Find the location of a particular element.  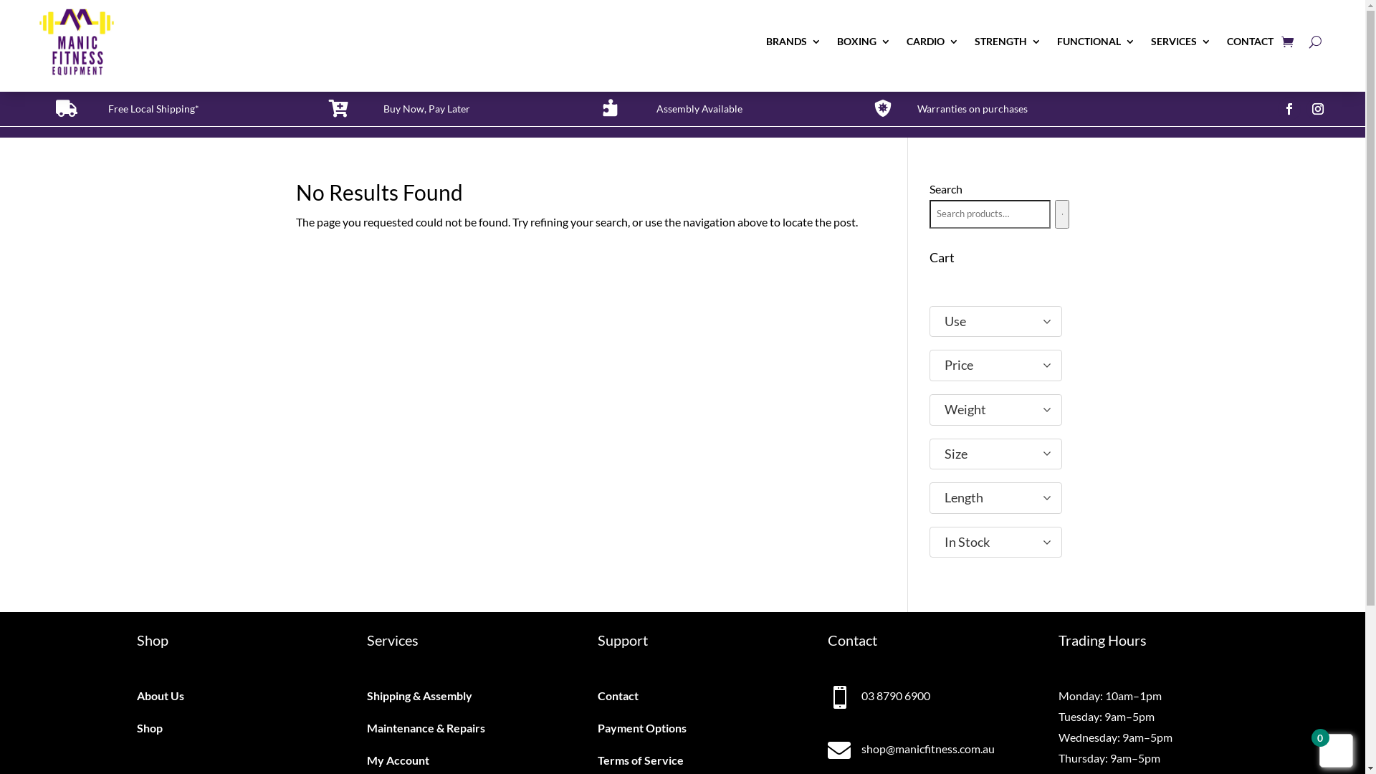

Terms of Service is located at coordinates (641, 760).